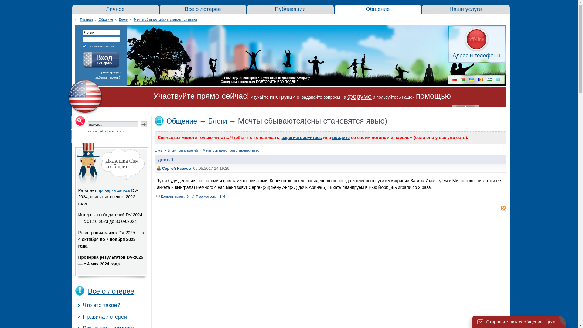 Image resolution: width=583 pixels, height=328 pixels. I want to click on uz, so click(489, 80).